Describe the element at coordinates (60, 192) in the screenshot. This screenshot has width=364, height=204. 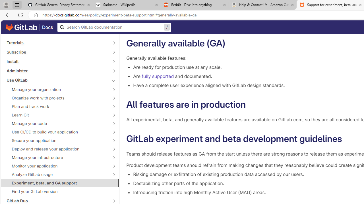
I see `Find your GitLab version` at that location.